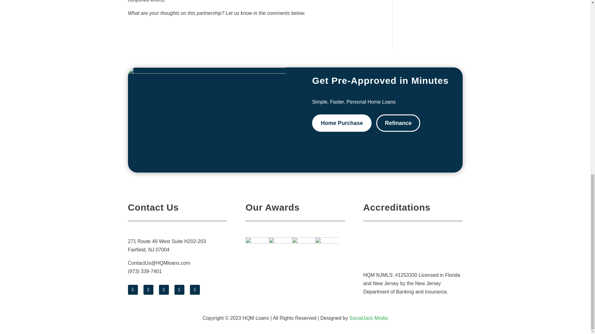 The width and height of the screenshot is (595, 334). What do you see at coordinates (148, 289) in the screenshot?
I see `Follow on Twitter` at bounding box center [148, 289].